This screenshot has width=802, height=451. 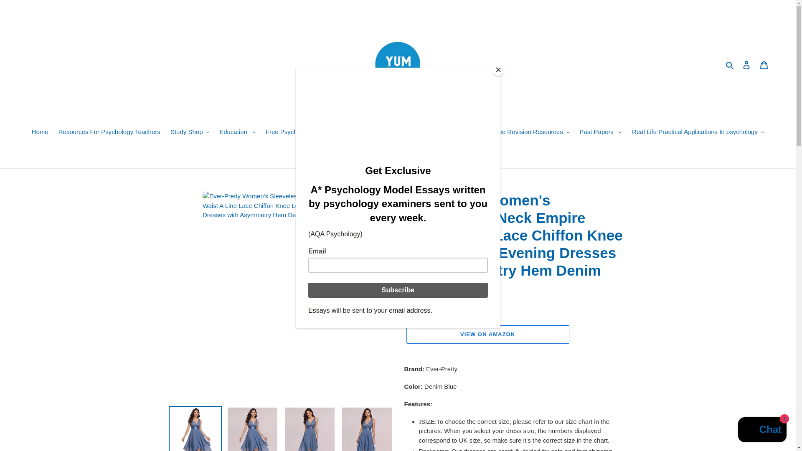 What do you see at coordinates (762, 431) in the screenshot?
I see `Shopify online store chat` at bounding box center [762, 431].